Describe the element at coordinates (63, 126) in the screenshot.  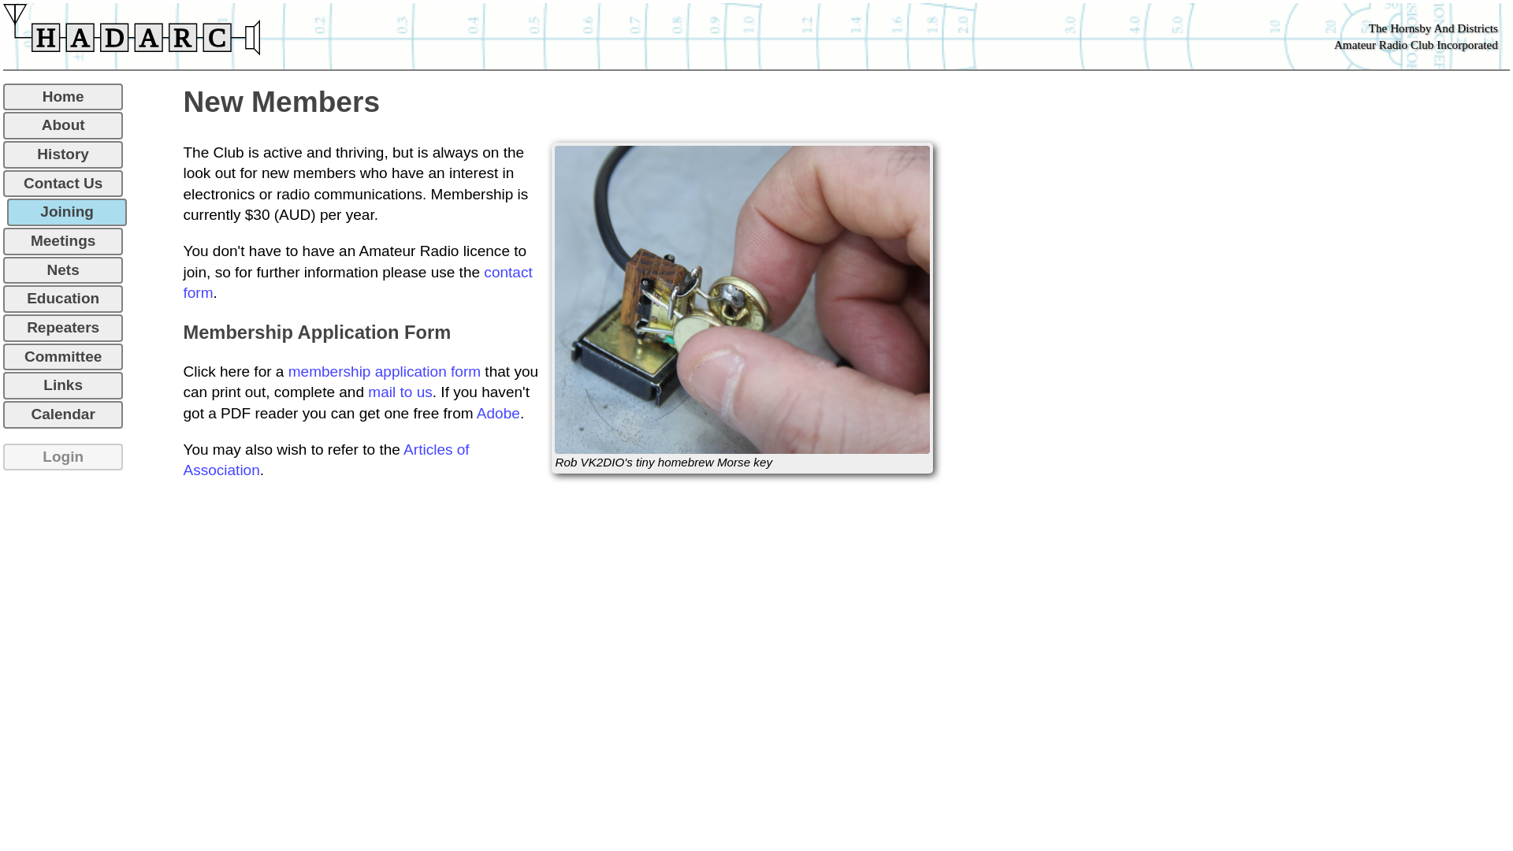
I see `About` at that location.